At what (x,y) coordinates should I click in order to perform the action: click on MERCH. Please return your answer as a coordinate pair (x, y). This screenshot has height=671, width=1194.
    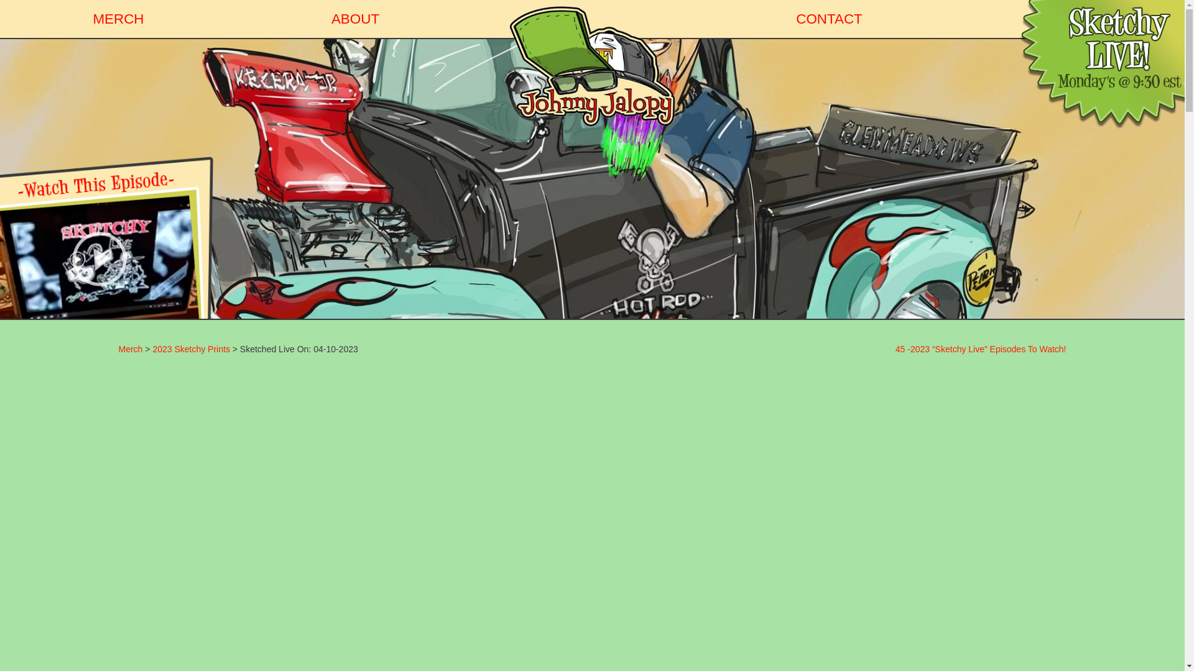
    Looking at the image, I should click on (118, 19).